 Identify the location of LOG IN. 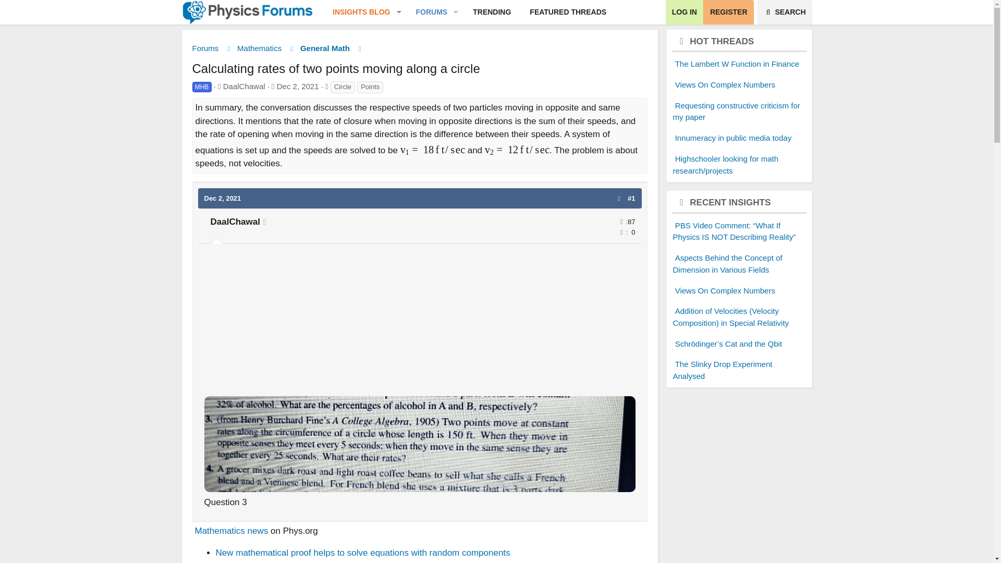
(568, 13).